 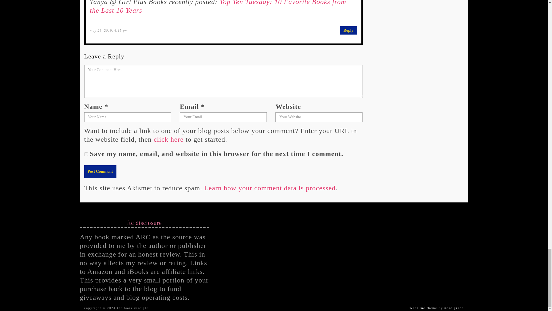 I want to click on yes, so click(x=86, y=154).